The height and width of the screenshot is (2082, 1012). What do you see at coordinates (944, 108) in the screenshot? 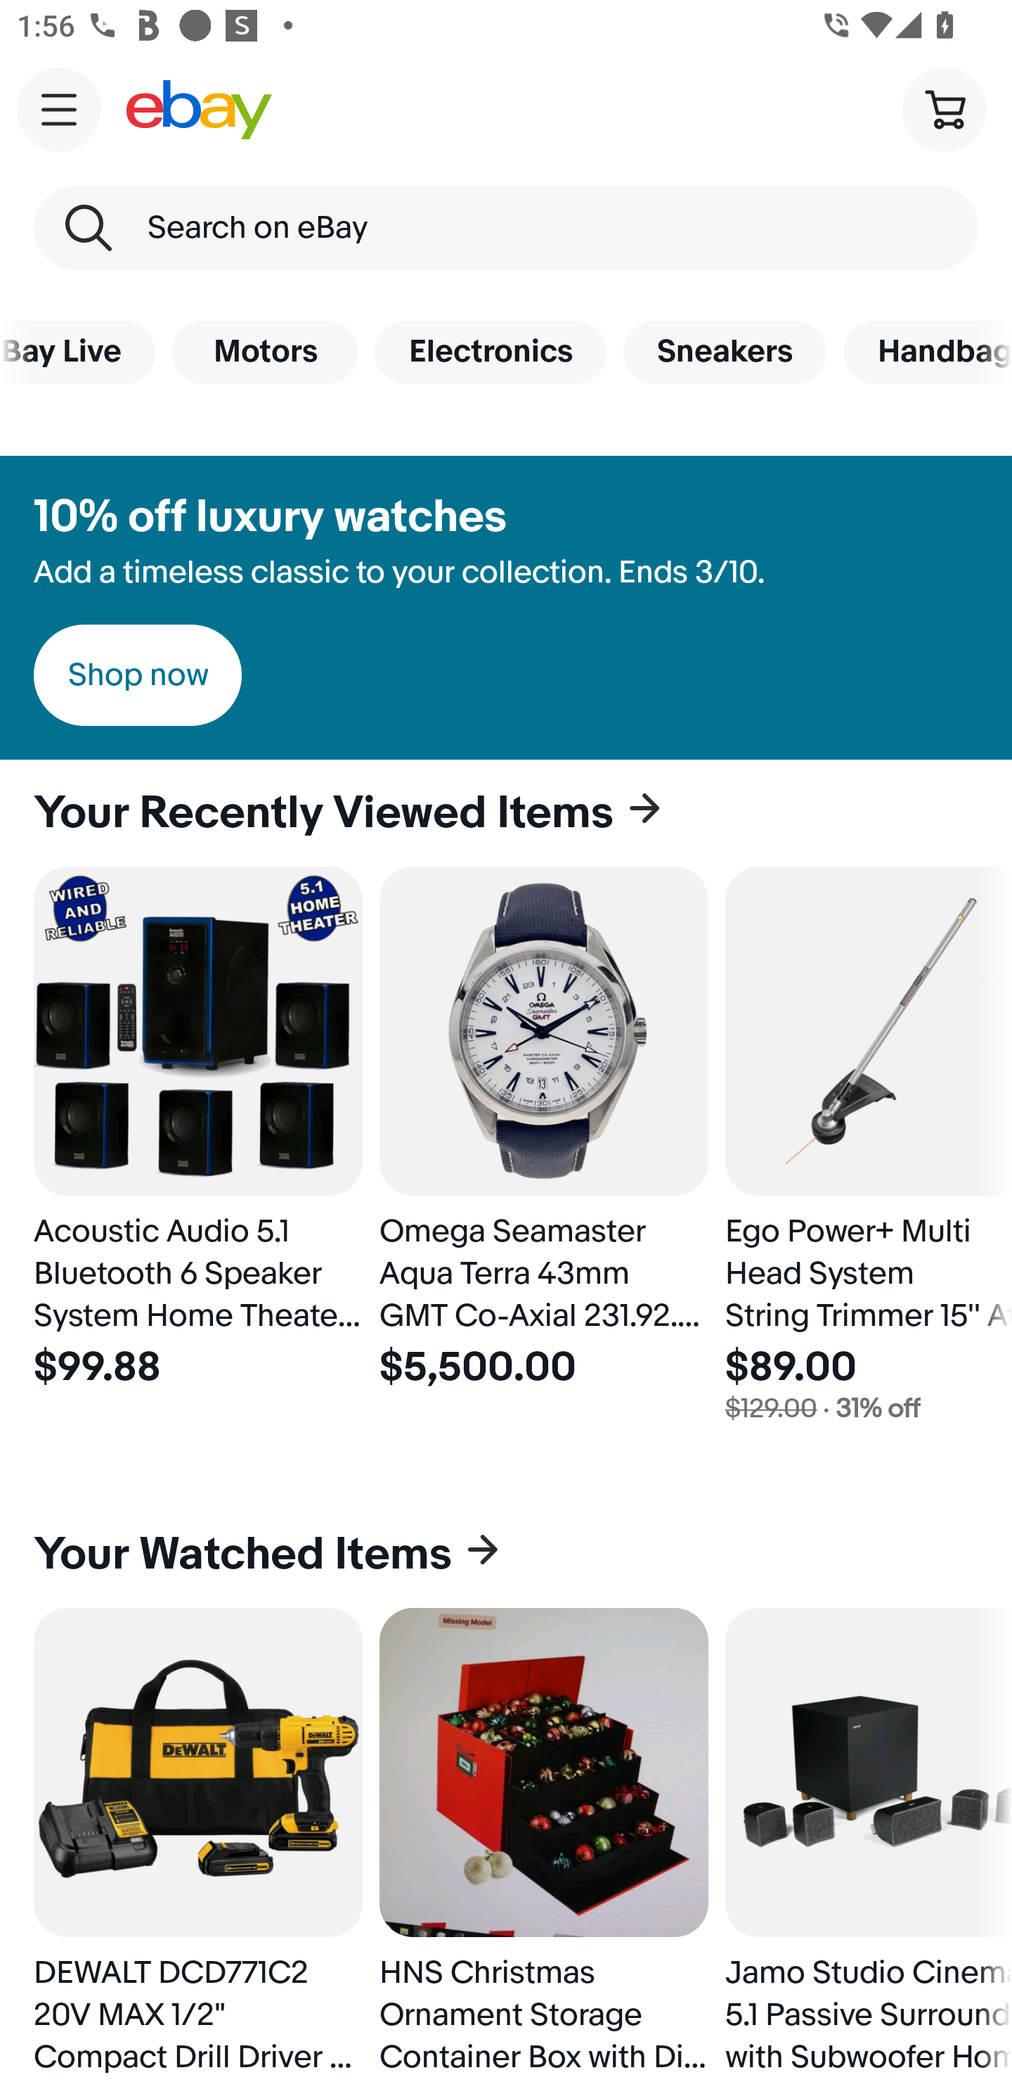
I see `Cart button shopping cart` at bounding box center [944, 108].